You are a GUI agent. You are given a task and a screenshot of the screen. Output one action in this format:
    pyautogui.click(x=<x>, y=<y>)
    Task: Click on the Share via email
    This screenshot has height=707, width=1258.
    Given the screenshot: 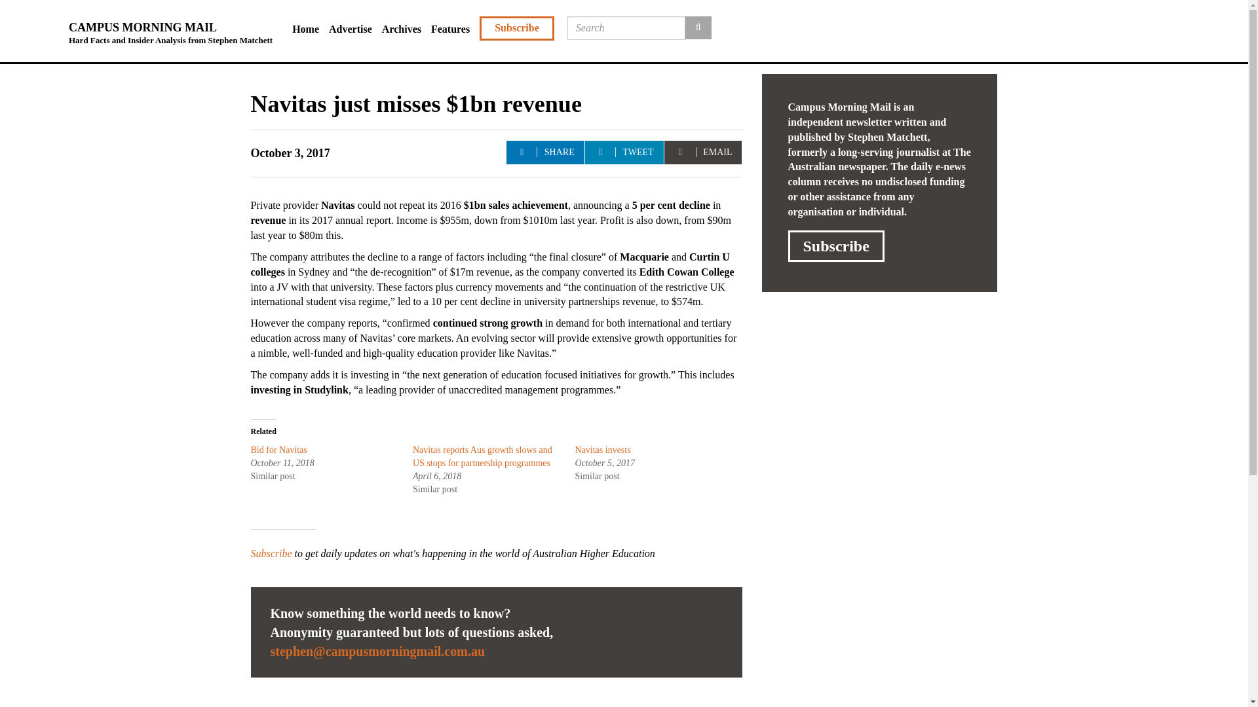 What is the action you would take?
    pyautogui.click(x=702, y=152)
    